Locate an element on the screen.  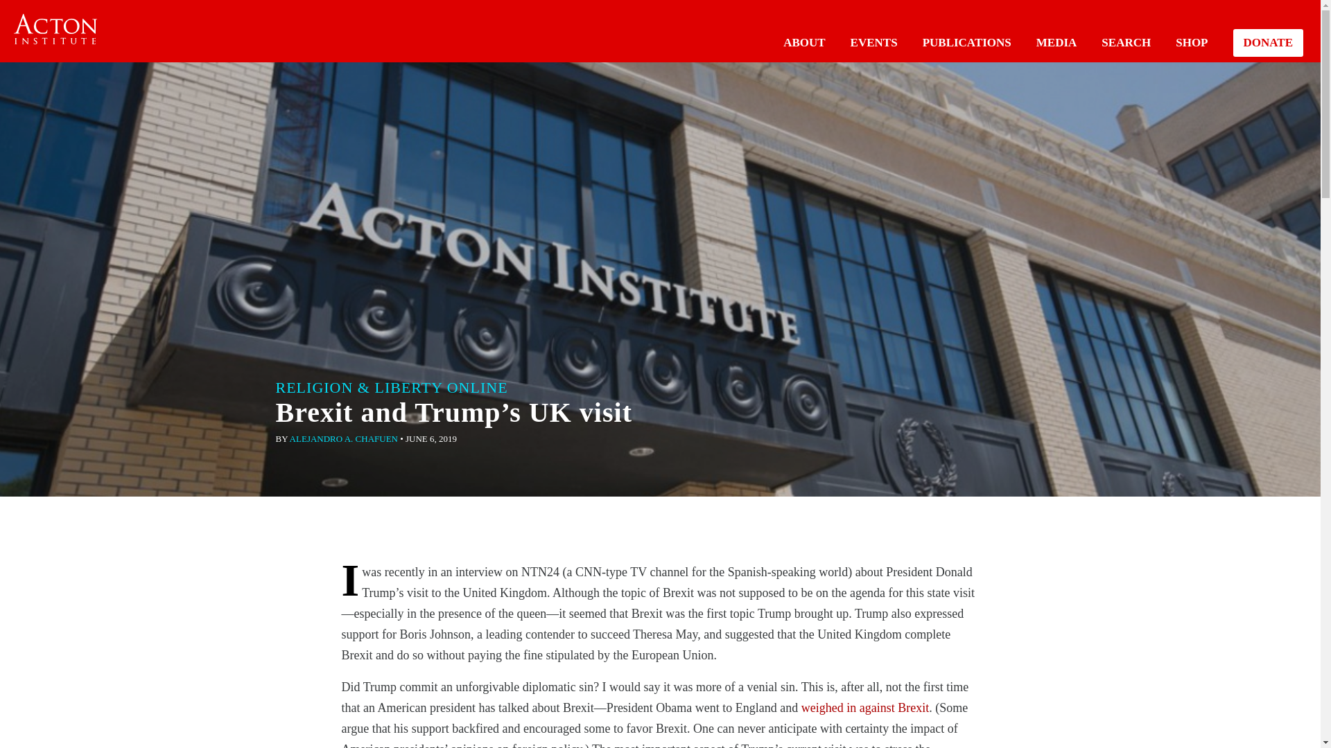
MEDIA is located at coordinates (1056, 42).